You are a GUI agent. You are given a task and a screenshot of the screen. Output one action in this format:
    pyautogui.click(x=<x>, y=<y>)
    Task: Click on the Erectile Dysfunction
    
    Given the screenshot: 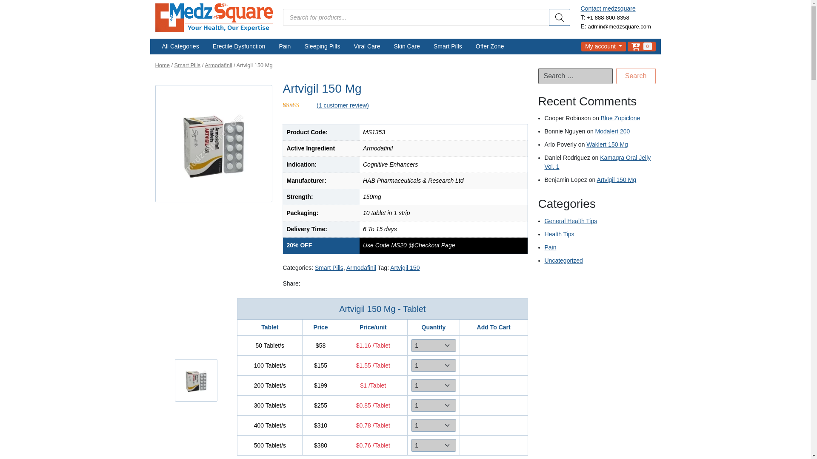 What is the action you would take?
    pyautogui.click(x=239, y=45)
    